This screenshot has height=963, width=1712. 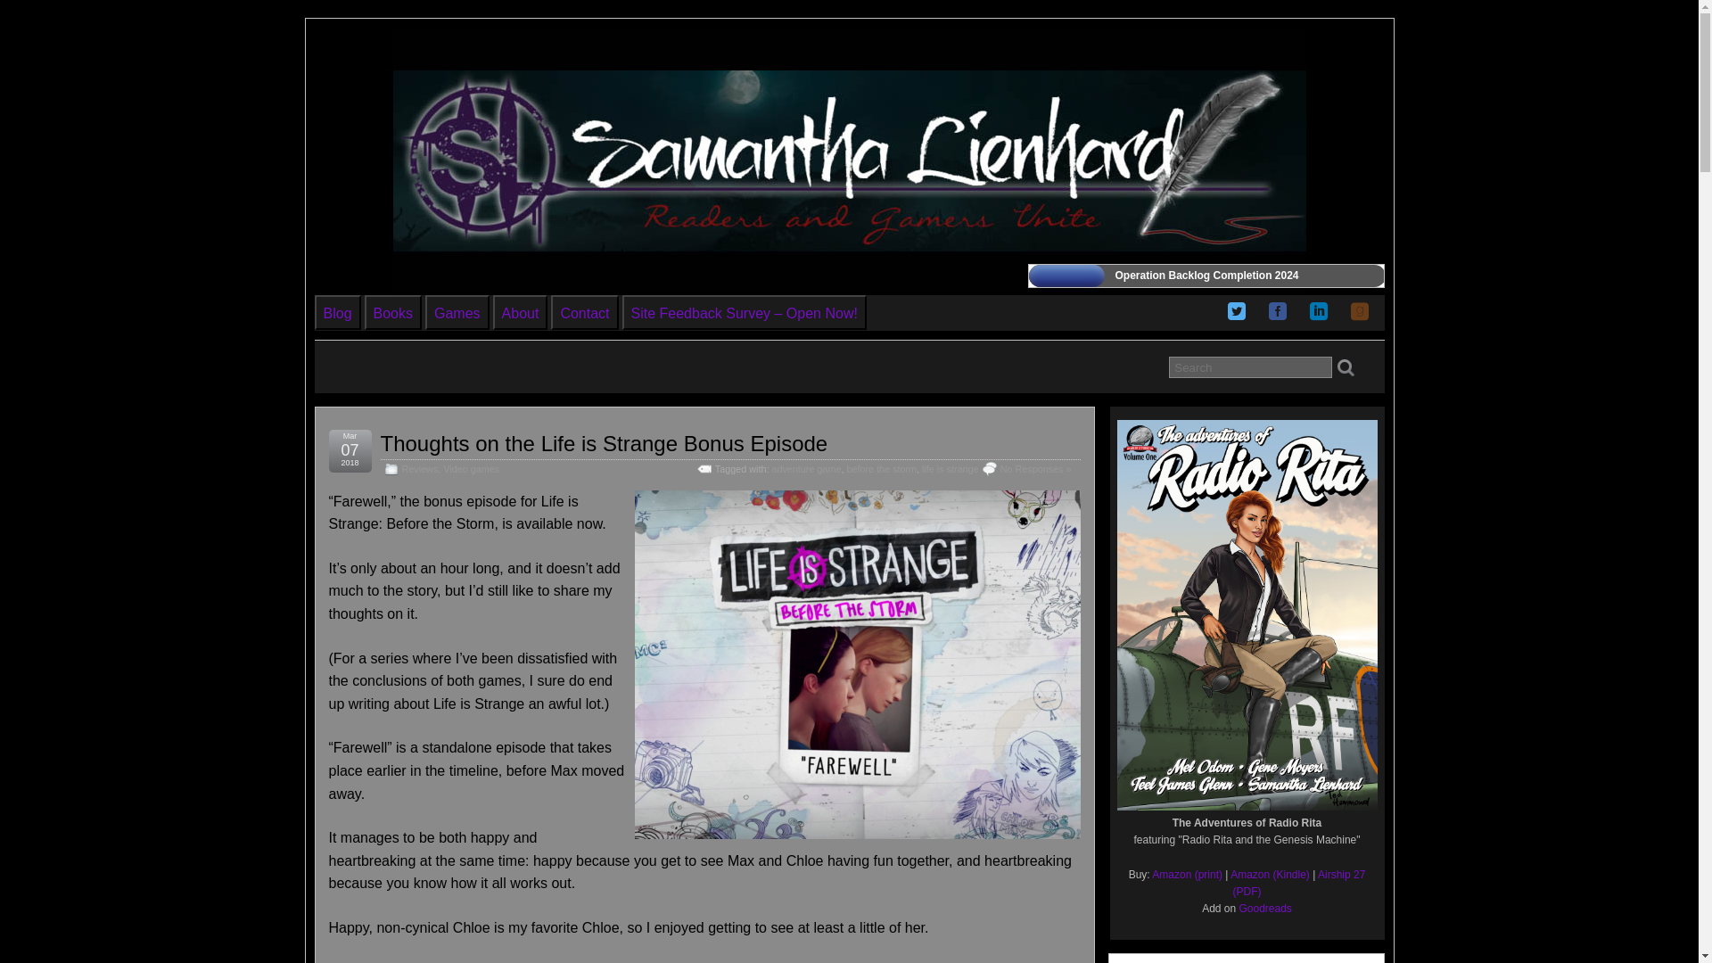 I want to click on before the storm, so click(x=881, y=469).